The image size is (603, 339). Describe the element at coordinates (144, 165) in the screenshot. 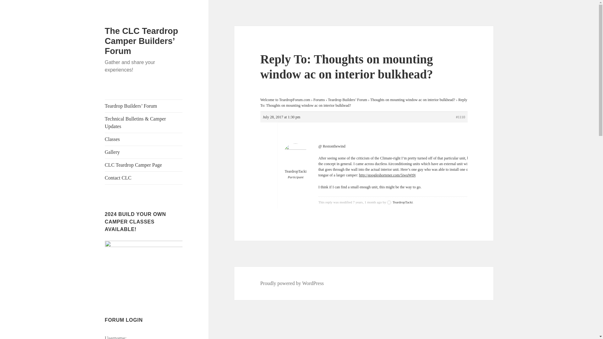

I see `CLC Teardrop Camper Page` at that location.